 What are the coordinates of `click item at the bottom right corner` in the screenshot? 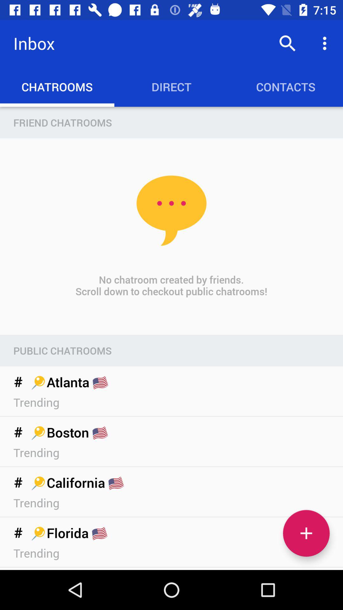 It's located at (306, 533).